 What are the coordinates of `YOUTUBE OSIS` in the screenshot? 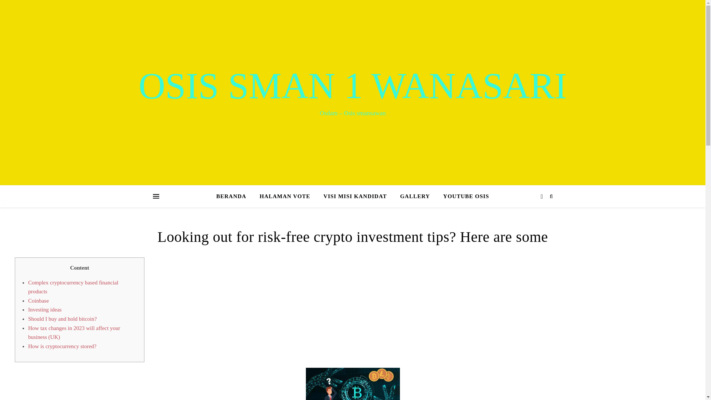 It's located at (463, 196).